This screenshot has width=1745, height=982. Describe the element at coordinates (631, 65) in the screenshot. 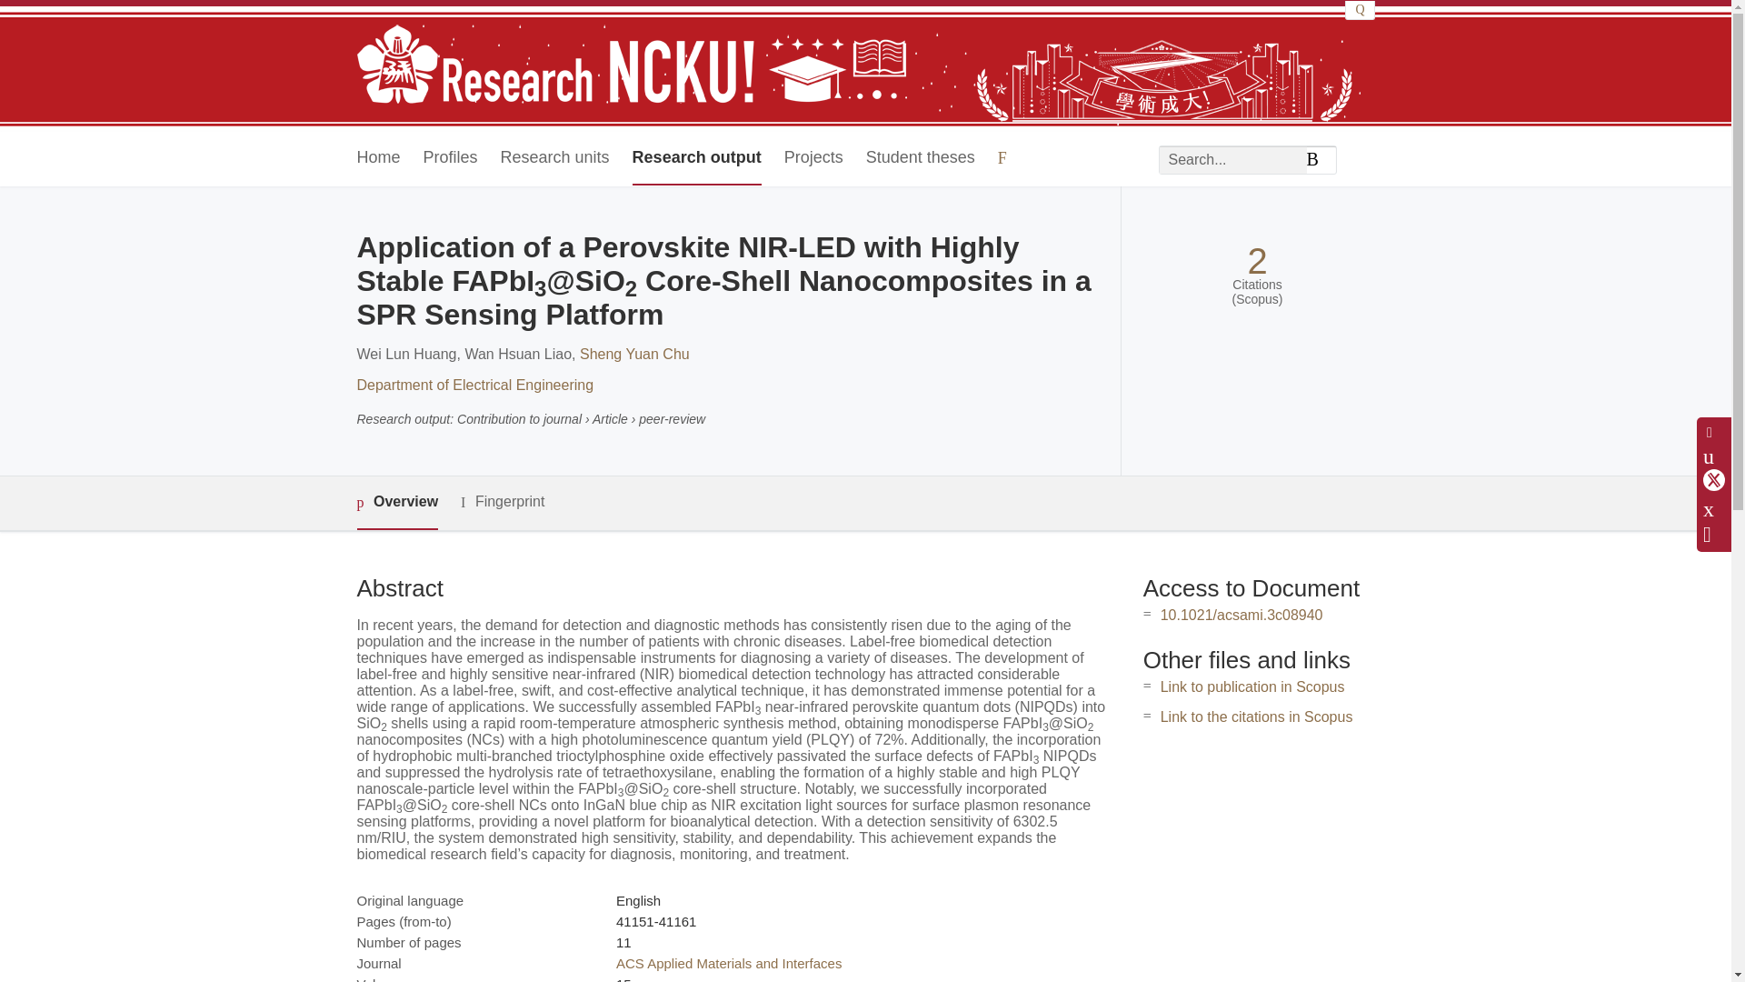

I see `National Cheng Kung University Home` at that location.